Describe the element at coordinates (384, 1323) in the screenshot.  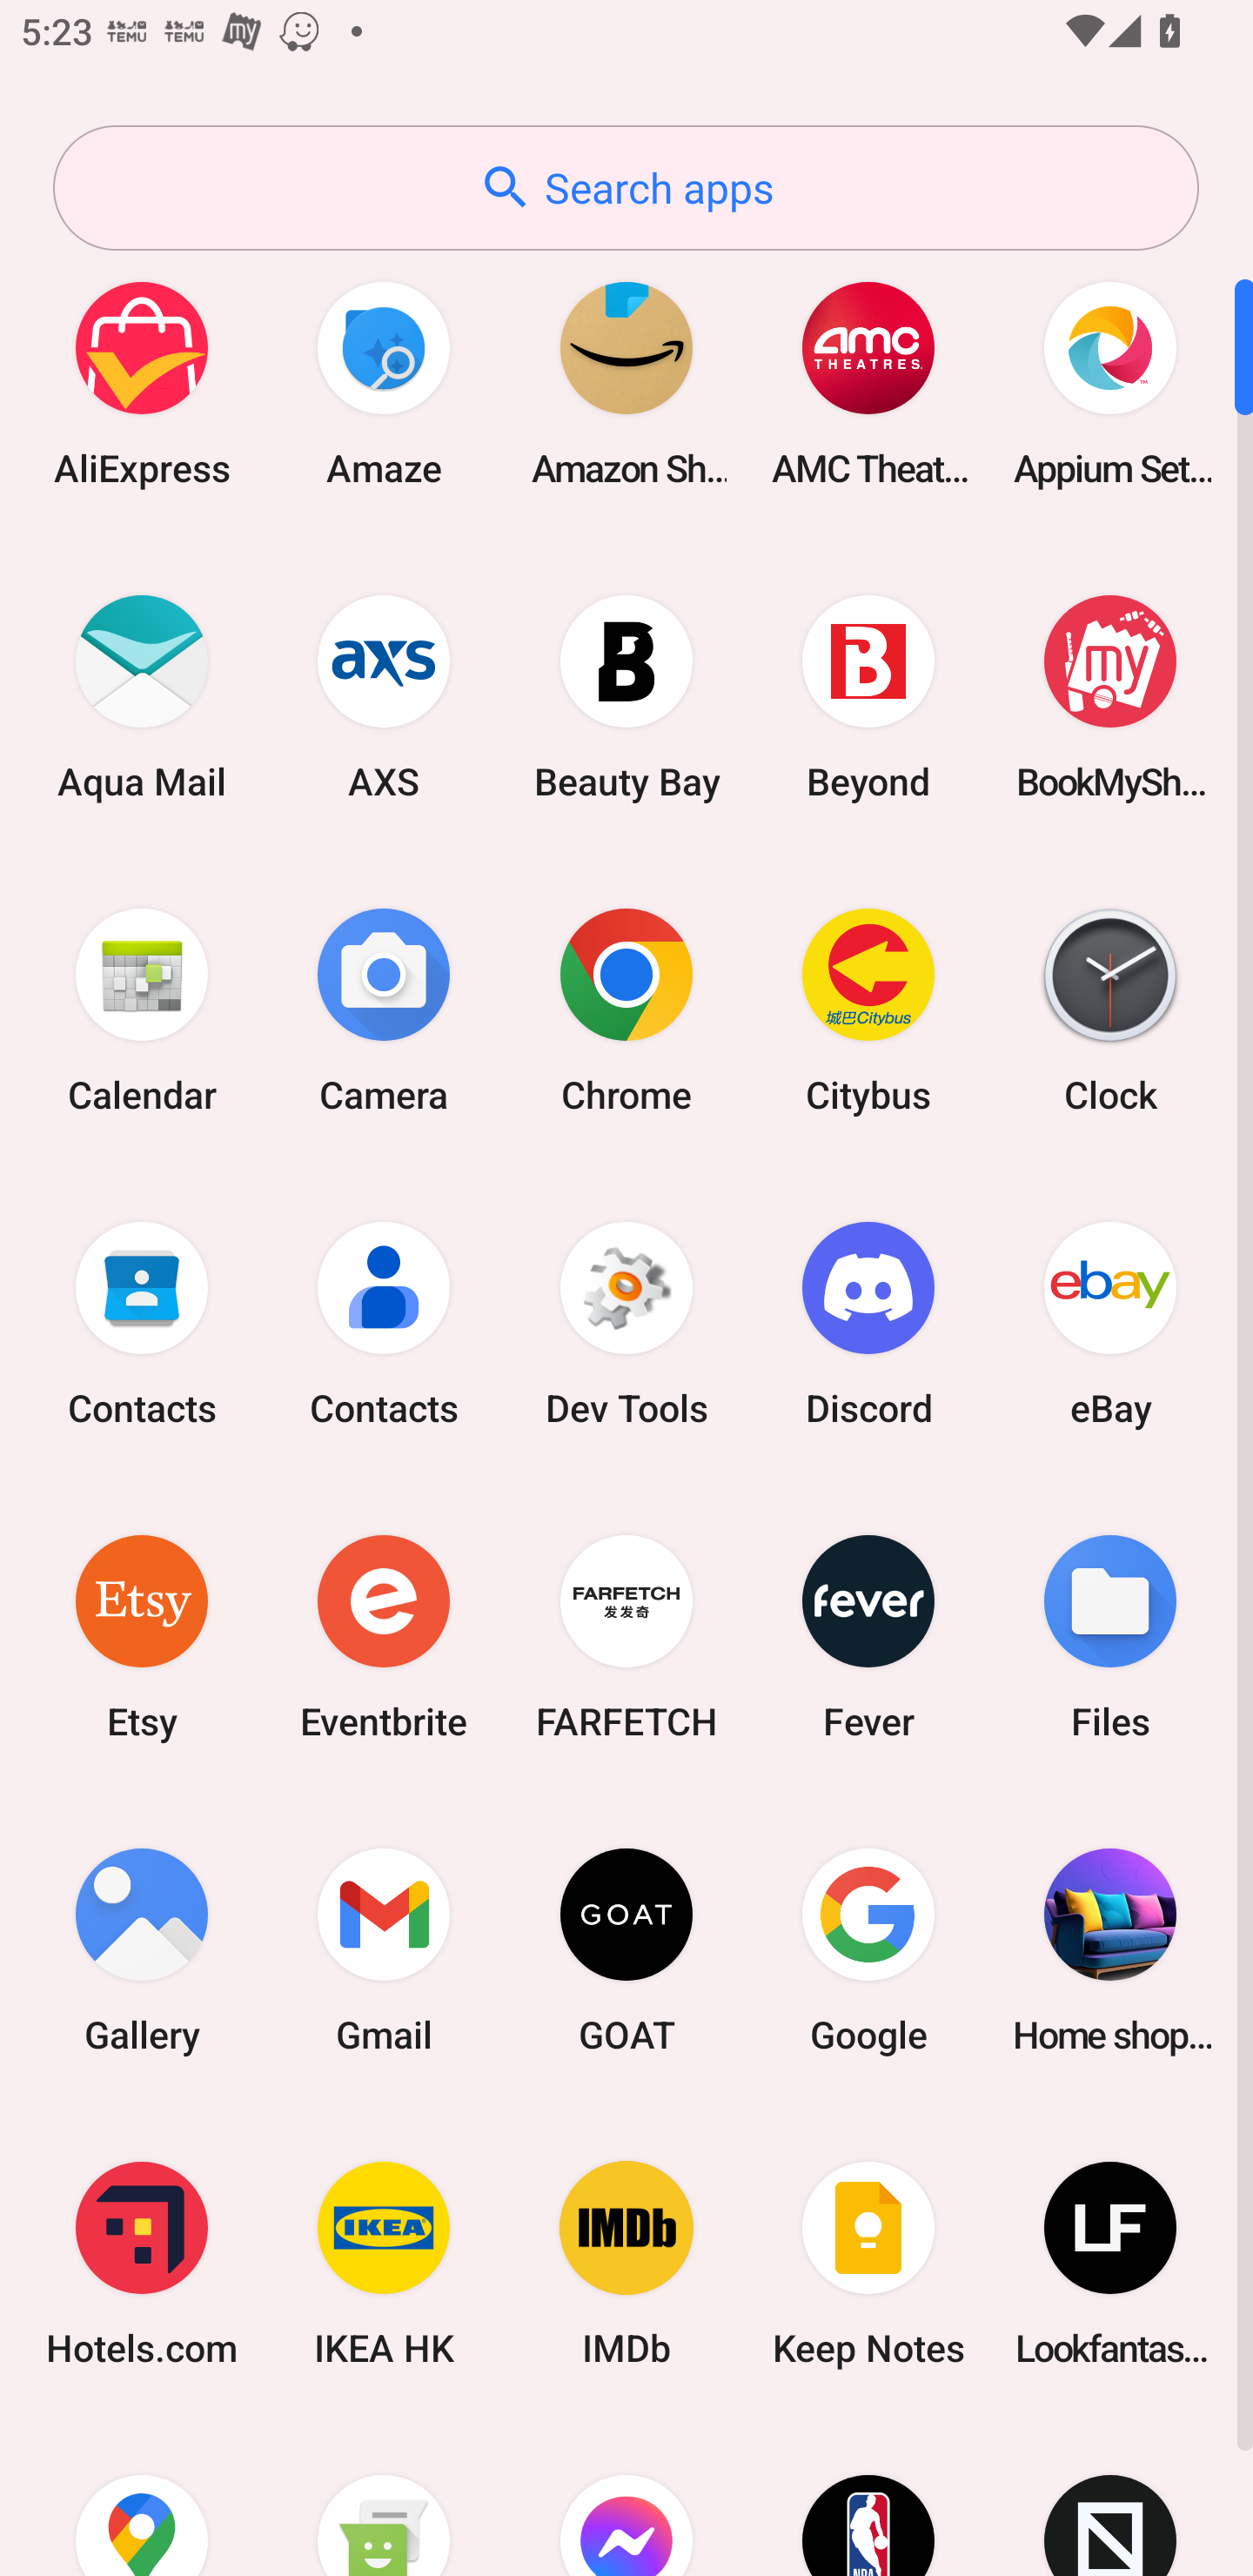
I see `Contacts` at that location.